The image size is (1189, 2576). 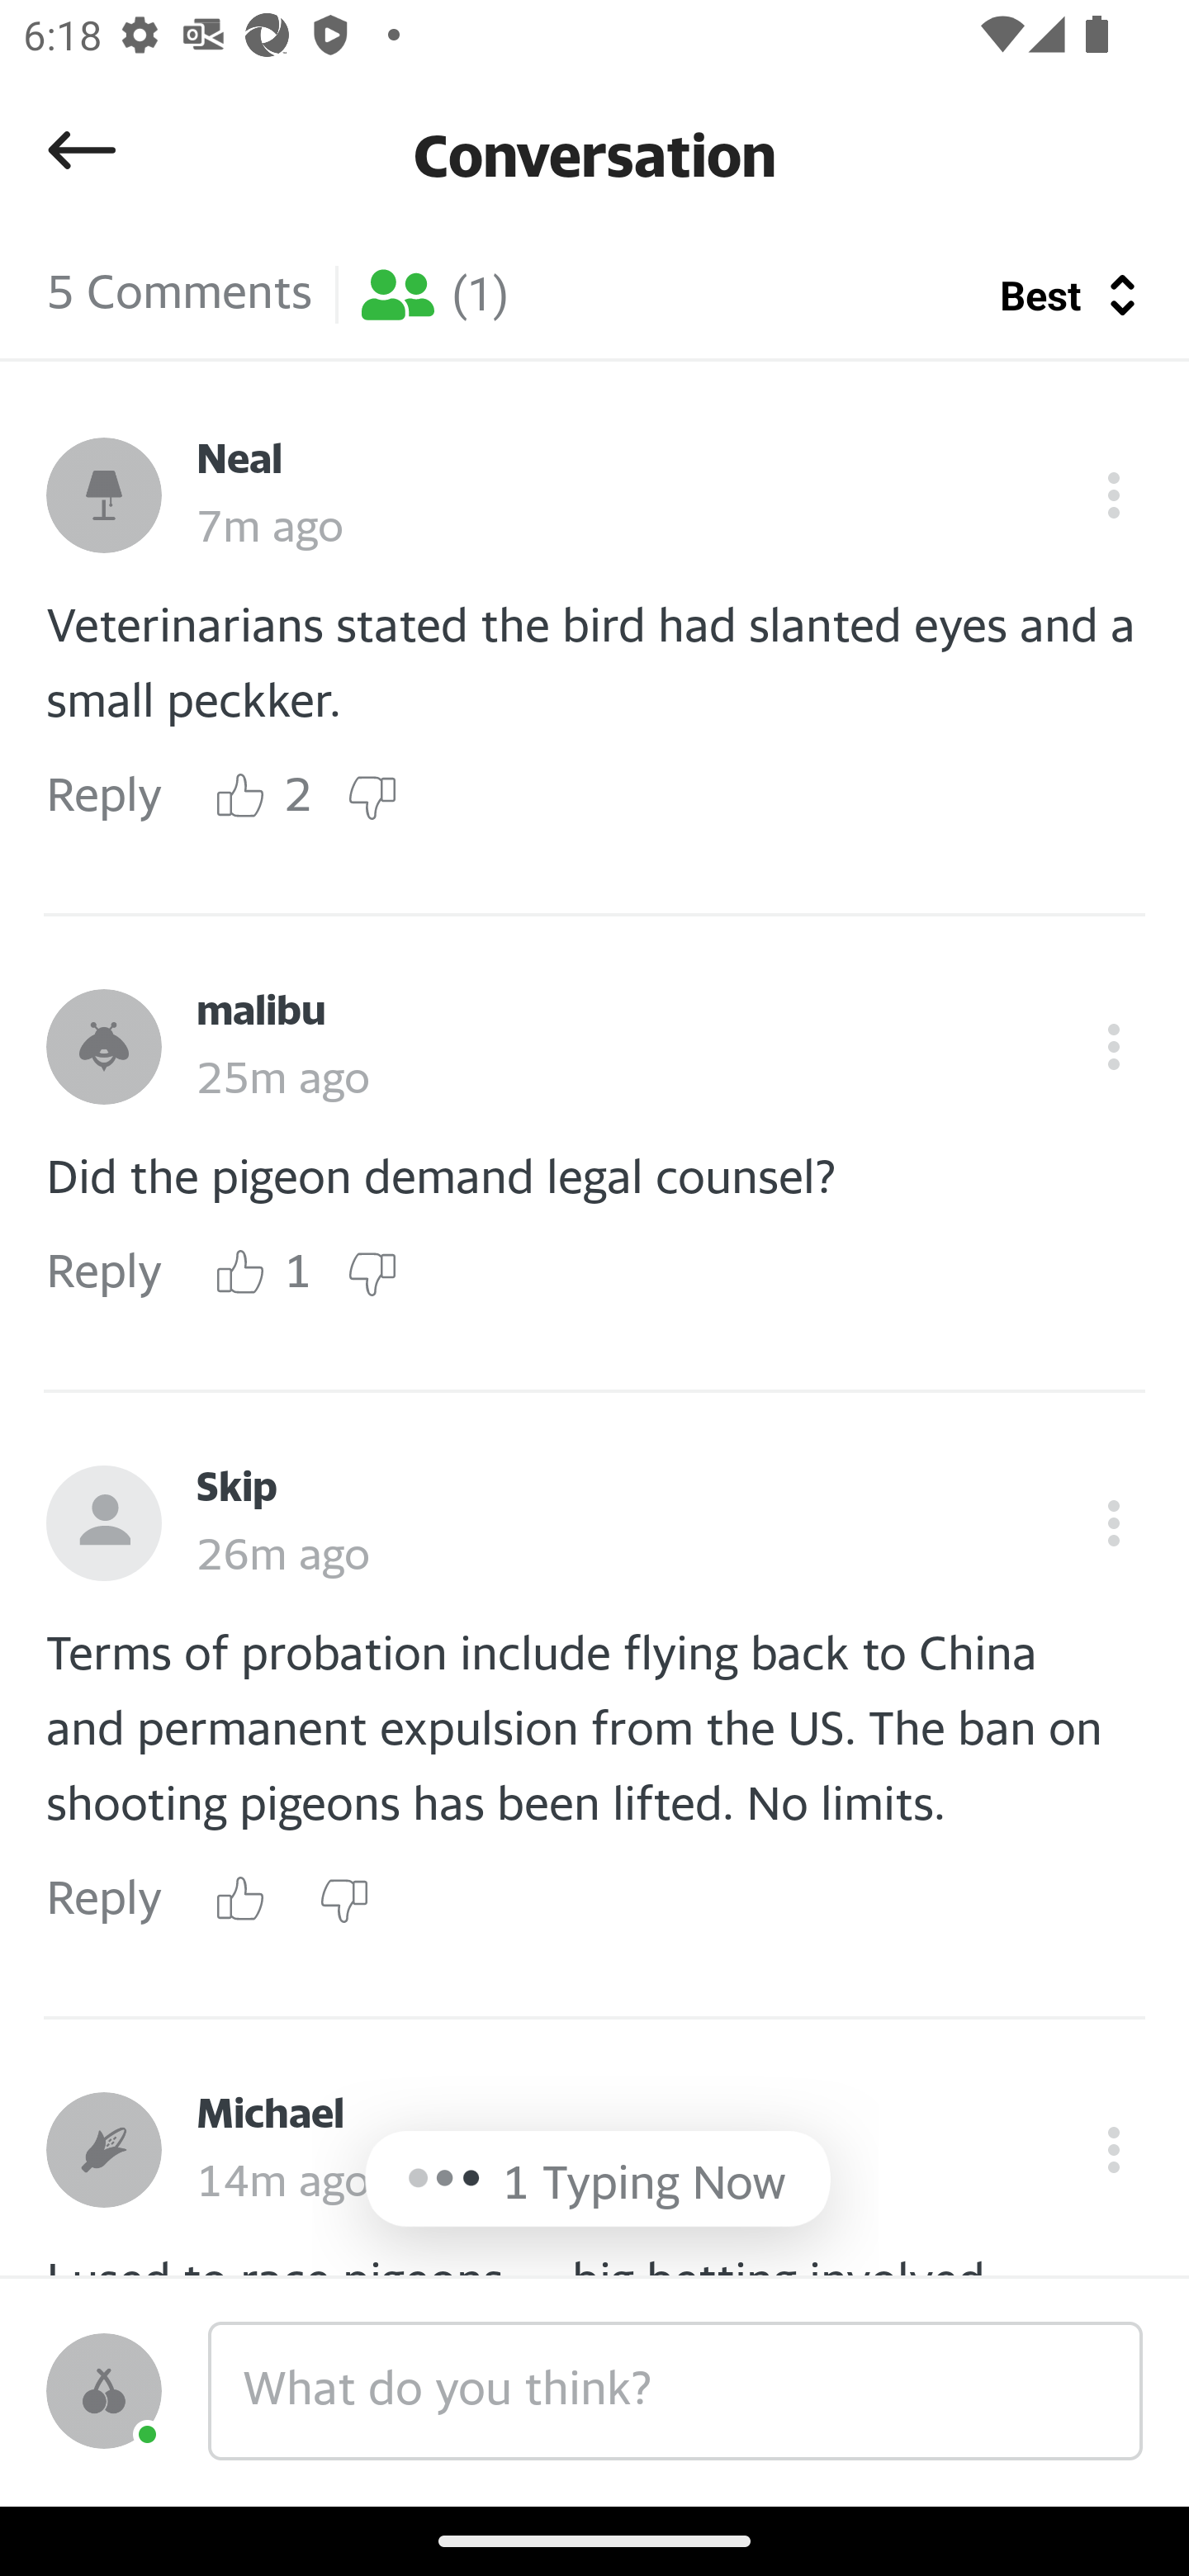 What do you see at coordinates (241, 1273) in the screenshot?
I see `Up vote button Up vote button Up vote button` at bounding box center [241, 1273].